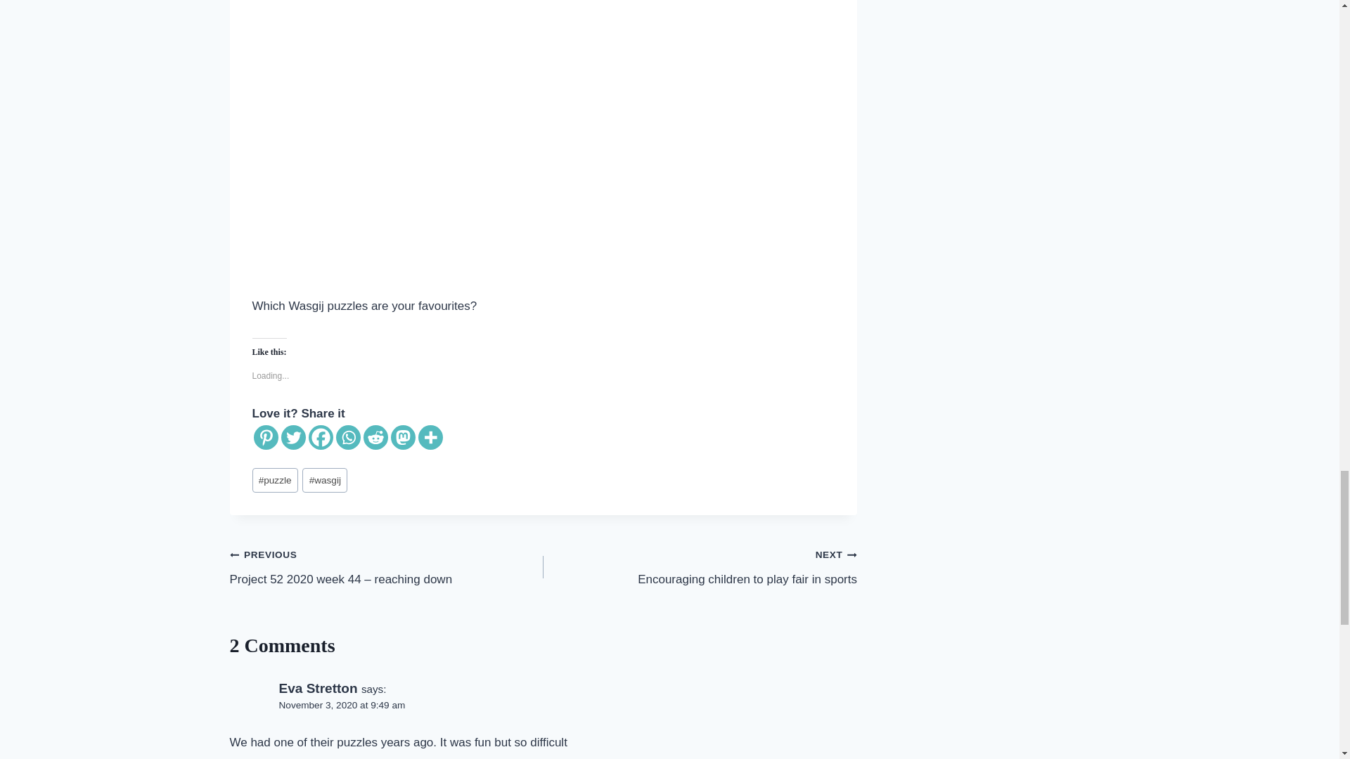 The image size is (1350, 759). What do you see at coordinates (319, 437) in the screenshot?
I see `Facebook` at bounding box center [319, 437].